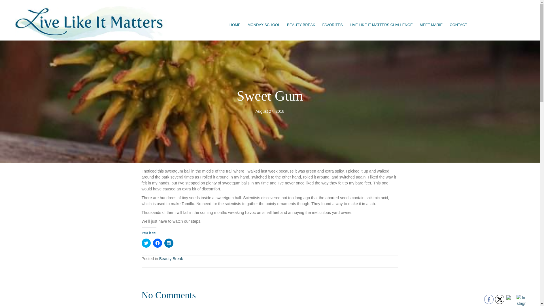 Image resolution: width=544 pixels, height=306 pixels. Describe the element at coordinates (301, 25) in the screenshot. I see `BEAUTY BREAK` at that location.